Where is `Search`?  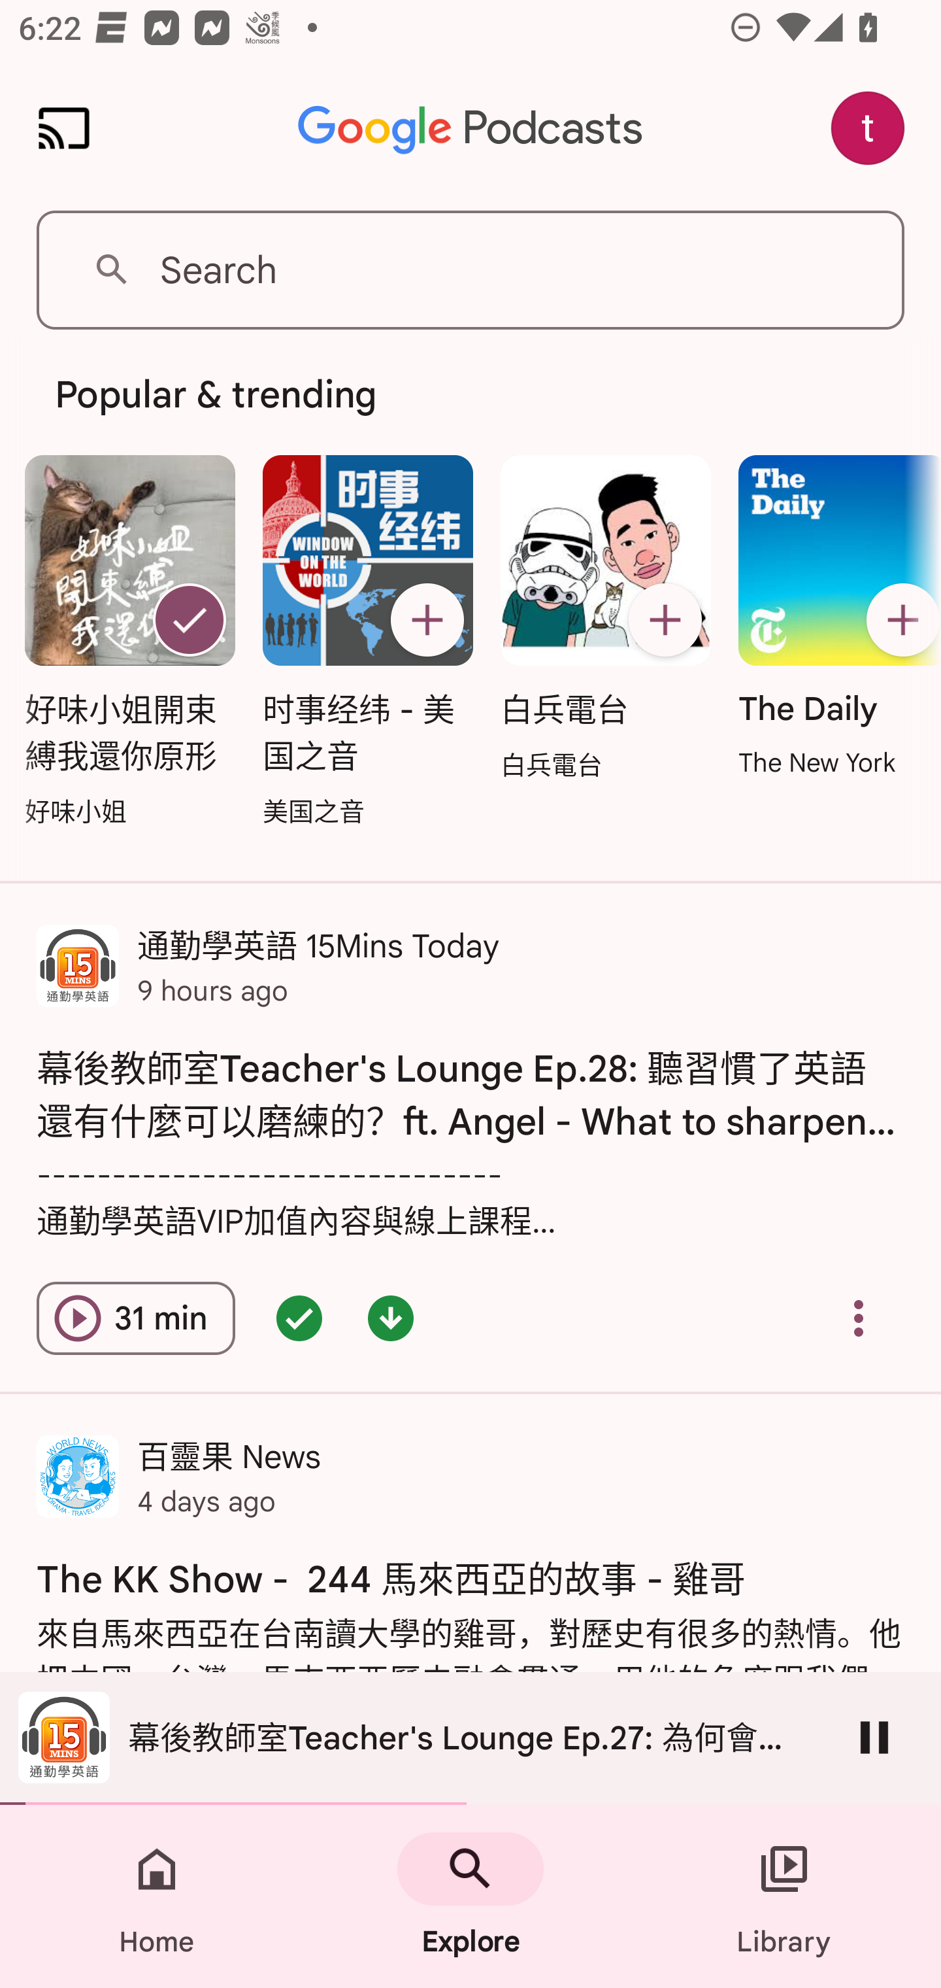 Search is located at coordinates (470, 269).